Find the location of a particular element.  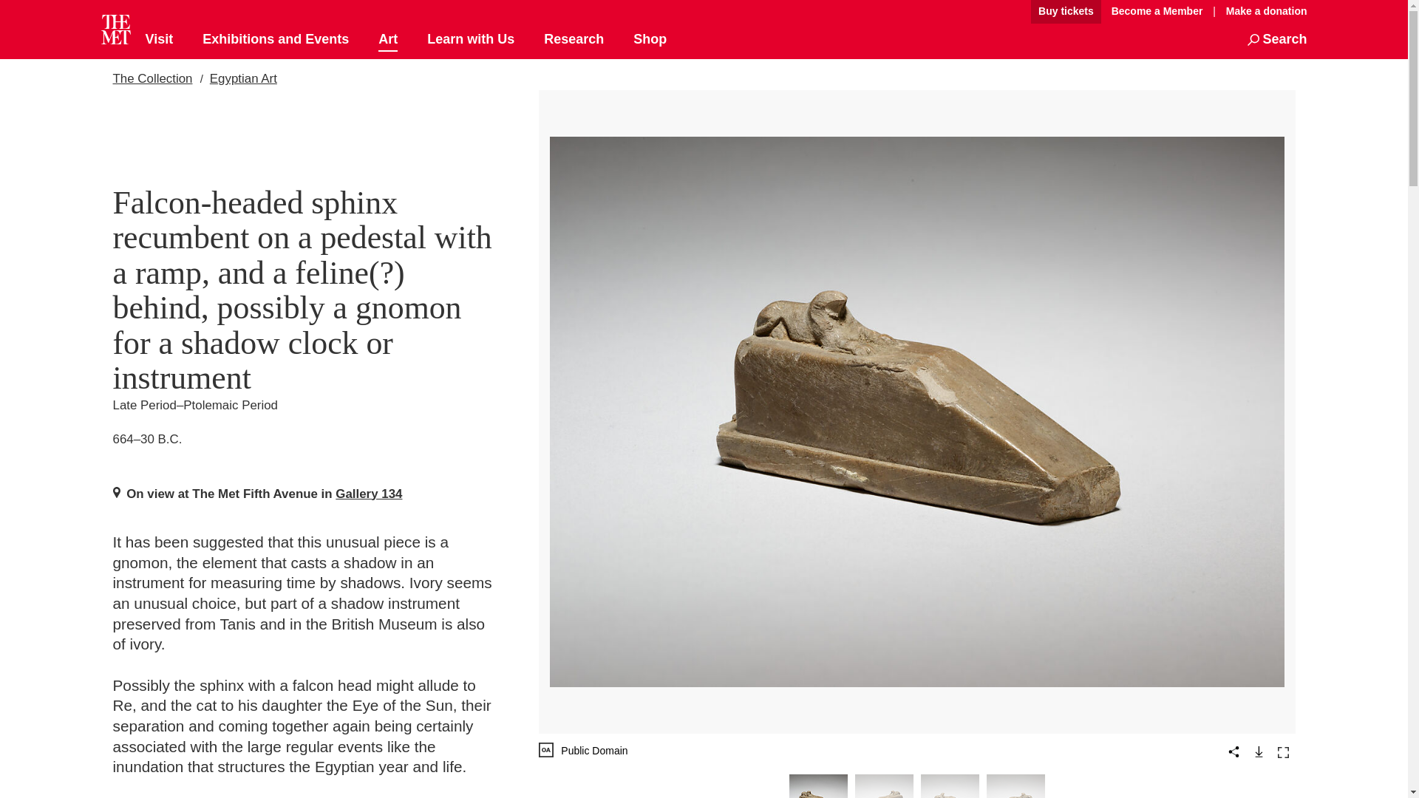

Research is located at coordinates (574, 40).